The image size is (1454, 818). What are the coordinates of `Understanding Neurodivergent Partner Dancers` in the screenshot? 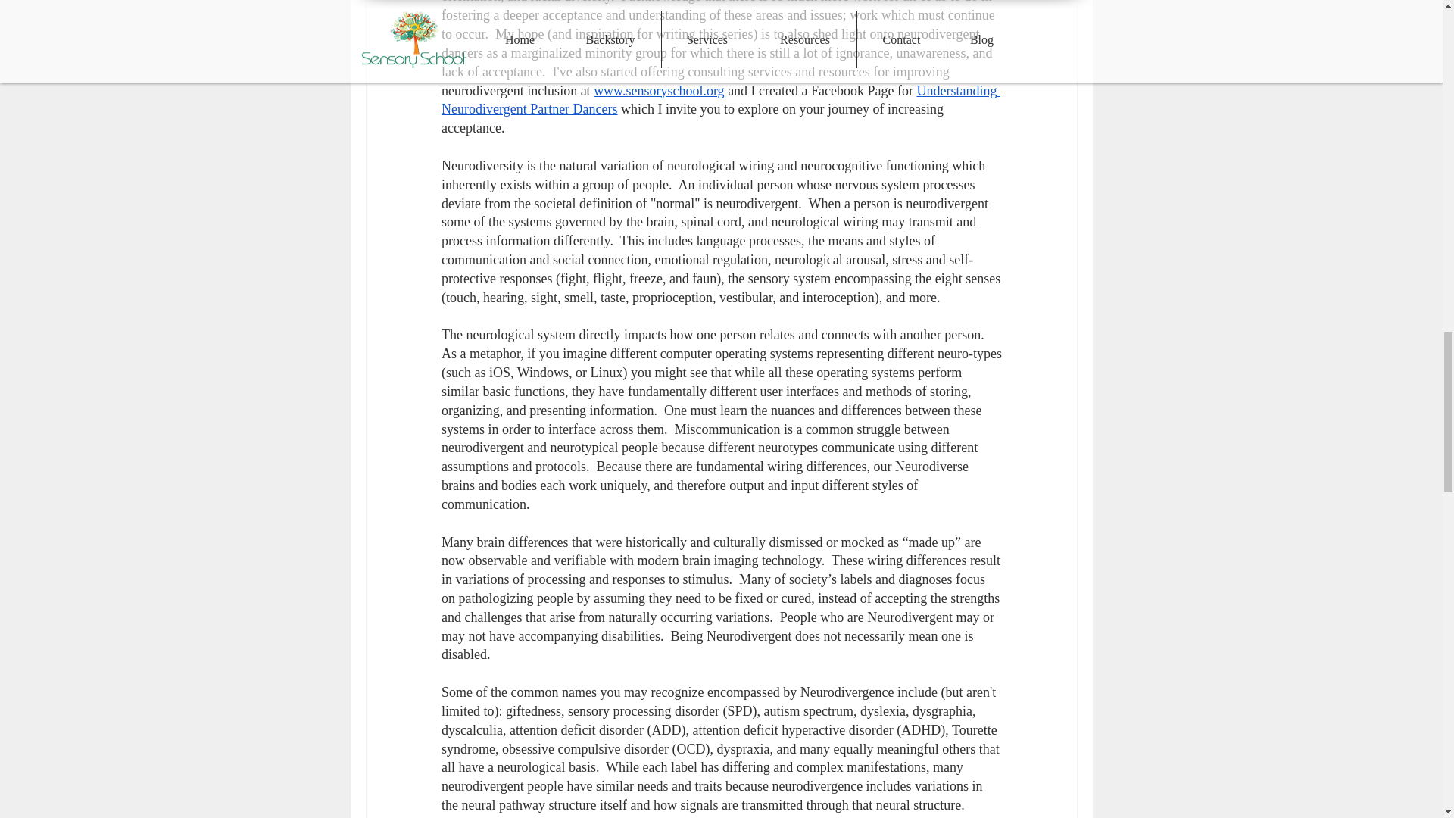 It's located at (719, 100).